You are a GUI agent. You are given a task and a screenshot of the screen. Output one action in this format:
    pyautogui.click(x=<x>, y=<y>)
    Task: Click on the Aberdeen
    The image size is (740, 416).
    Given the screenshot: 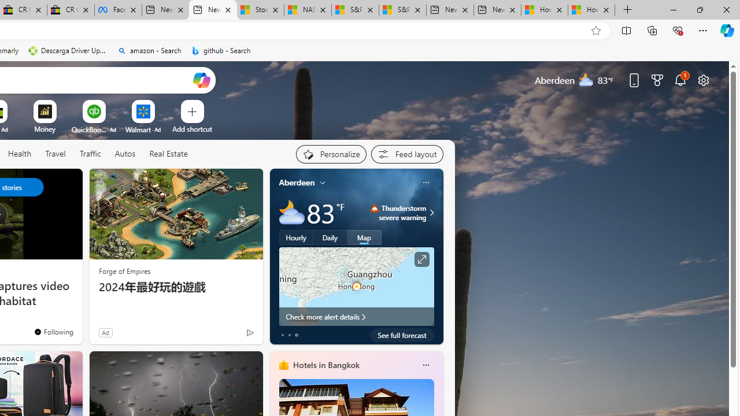 What is the action you would take?
    pyautogui.click(x=297, y=182)
    